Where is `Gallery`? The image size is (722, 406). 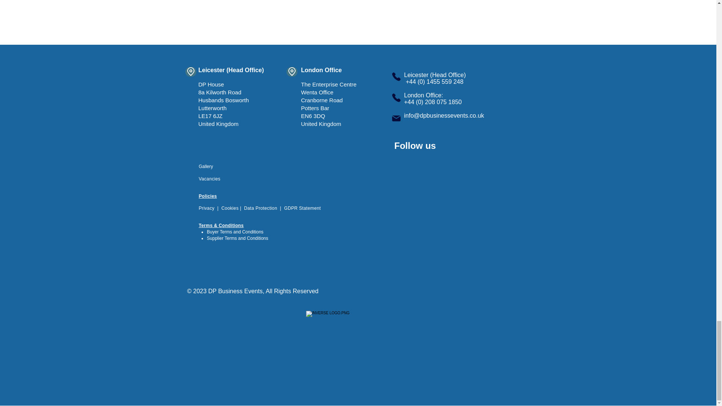 Gallery is located at coordinates (206, 167).